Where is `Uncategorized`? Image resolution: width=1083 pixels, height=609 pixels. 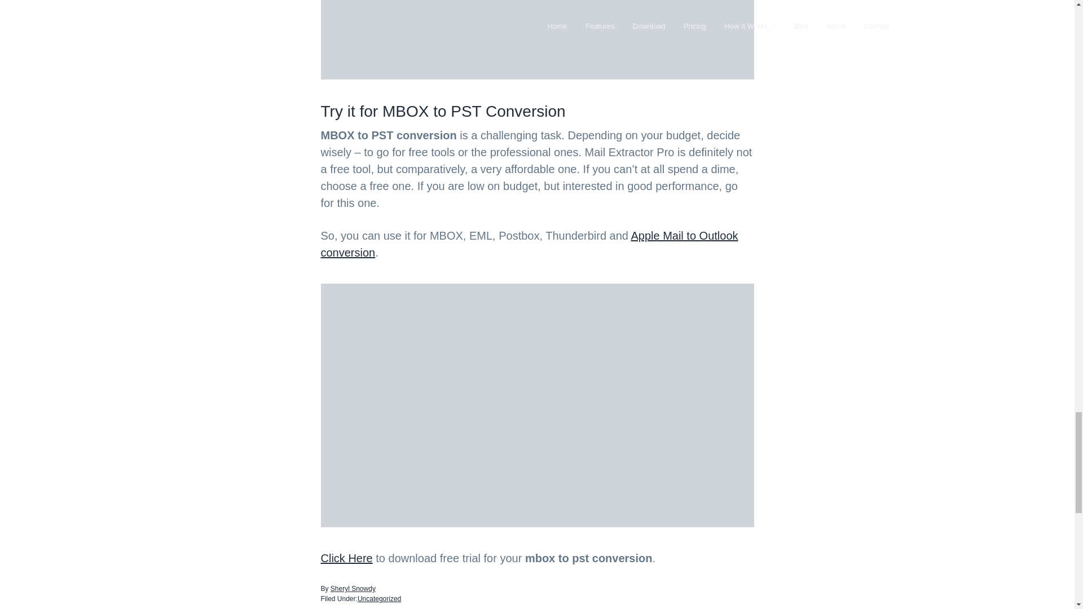 Uncategorized is located at coordinates (379, 599).